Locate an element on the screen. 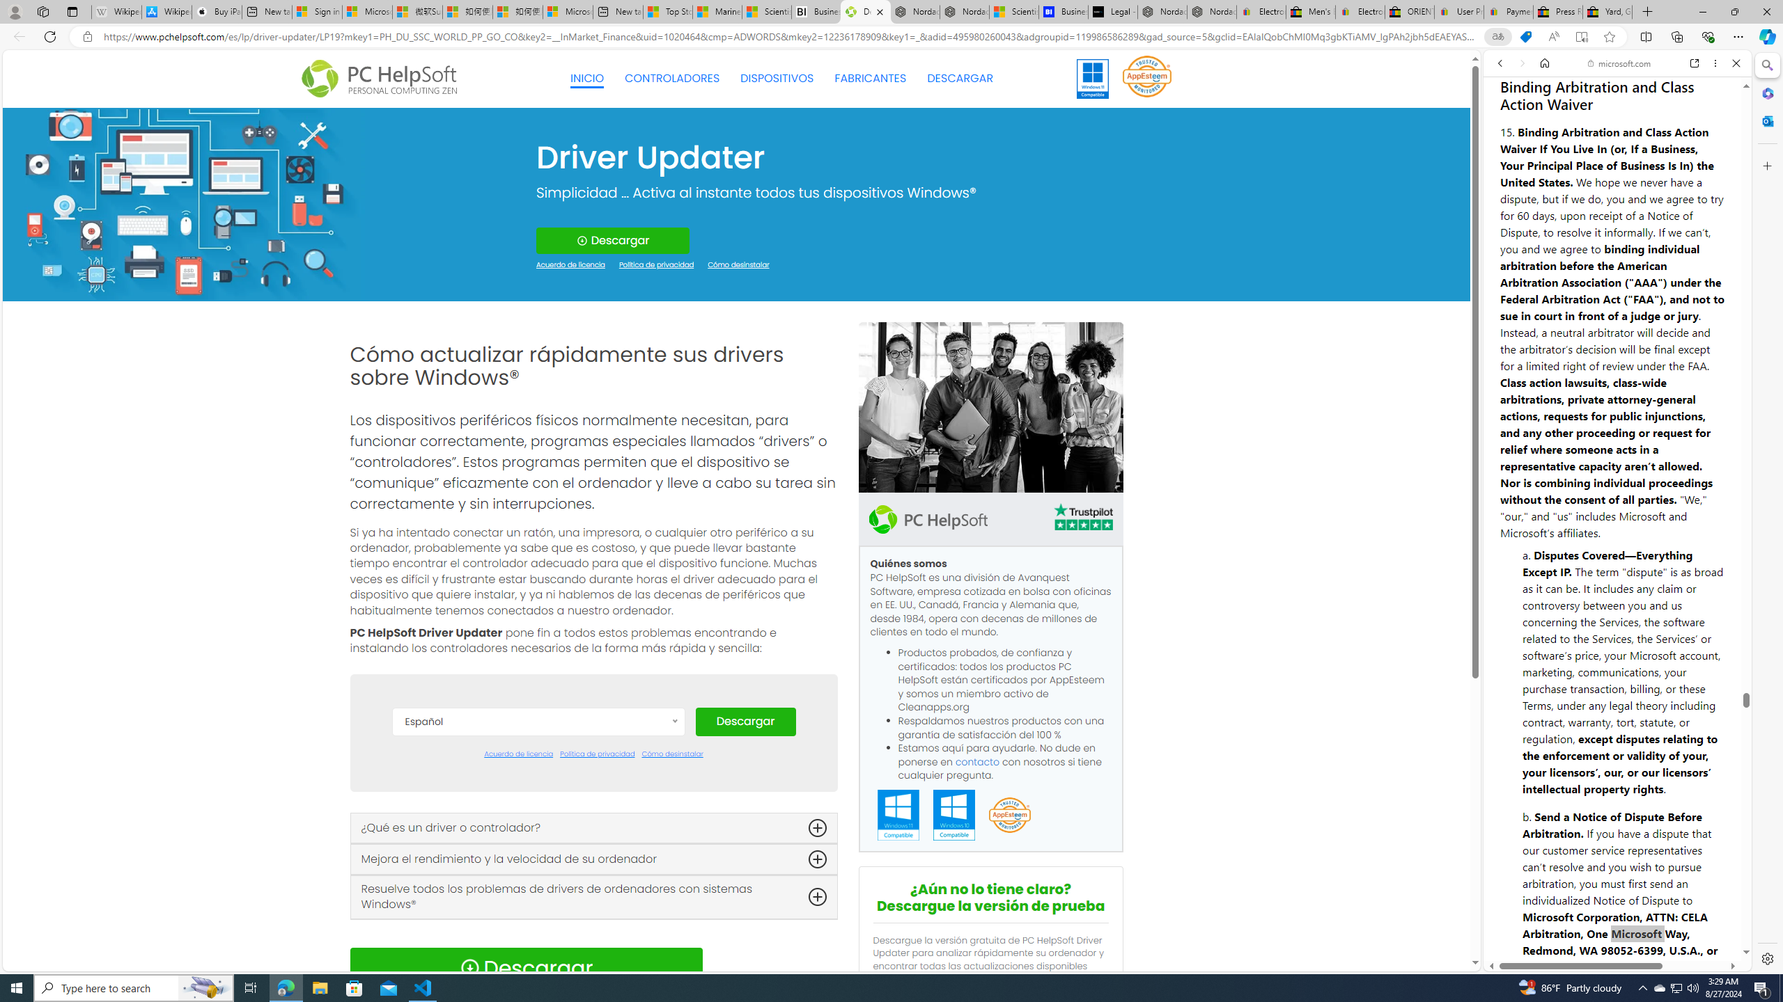 This screenshot has height=1002, width=1783. Open in New Tab is located at coordinates (1617, 941).